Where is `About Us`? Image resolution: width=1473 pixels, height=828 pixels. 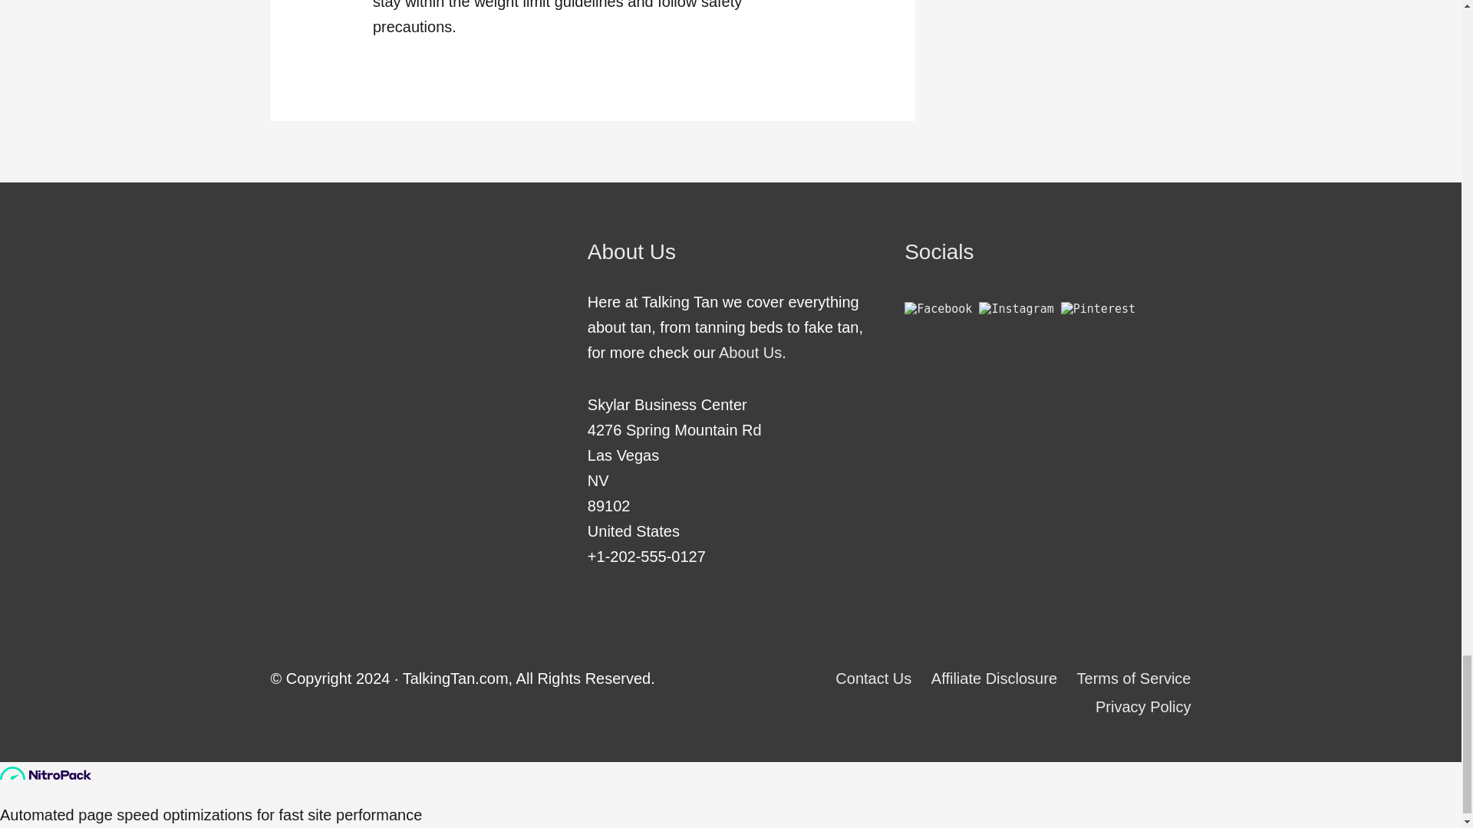 About Us is located at coordinates (750, 353).